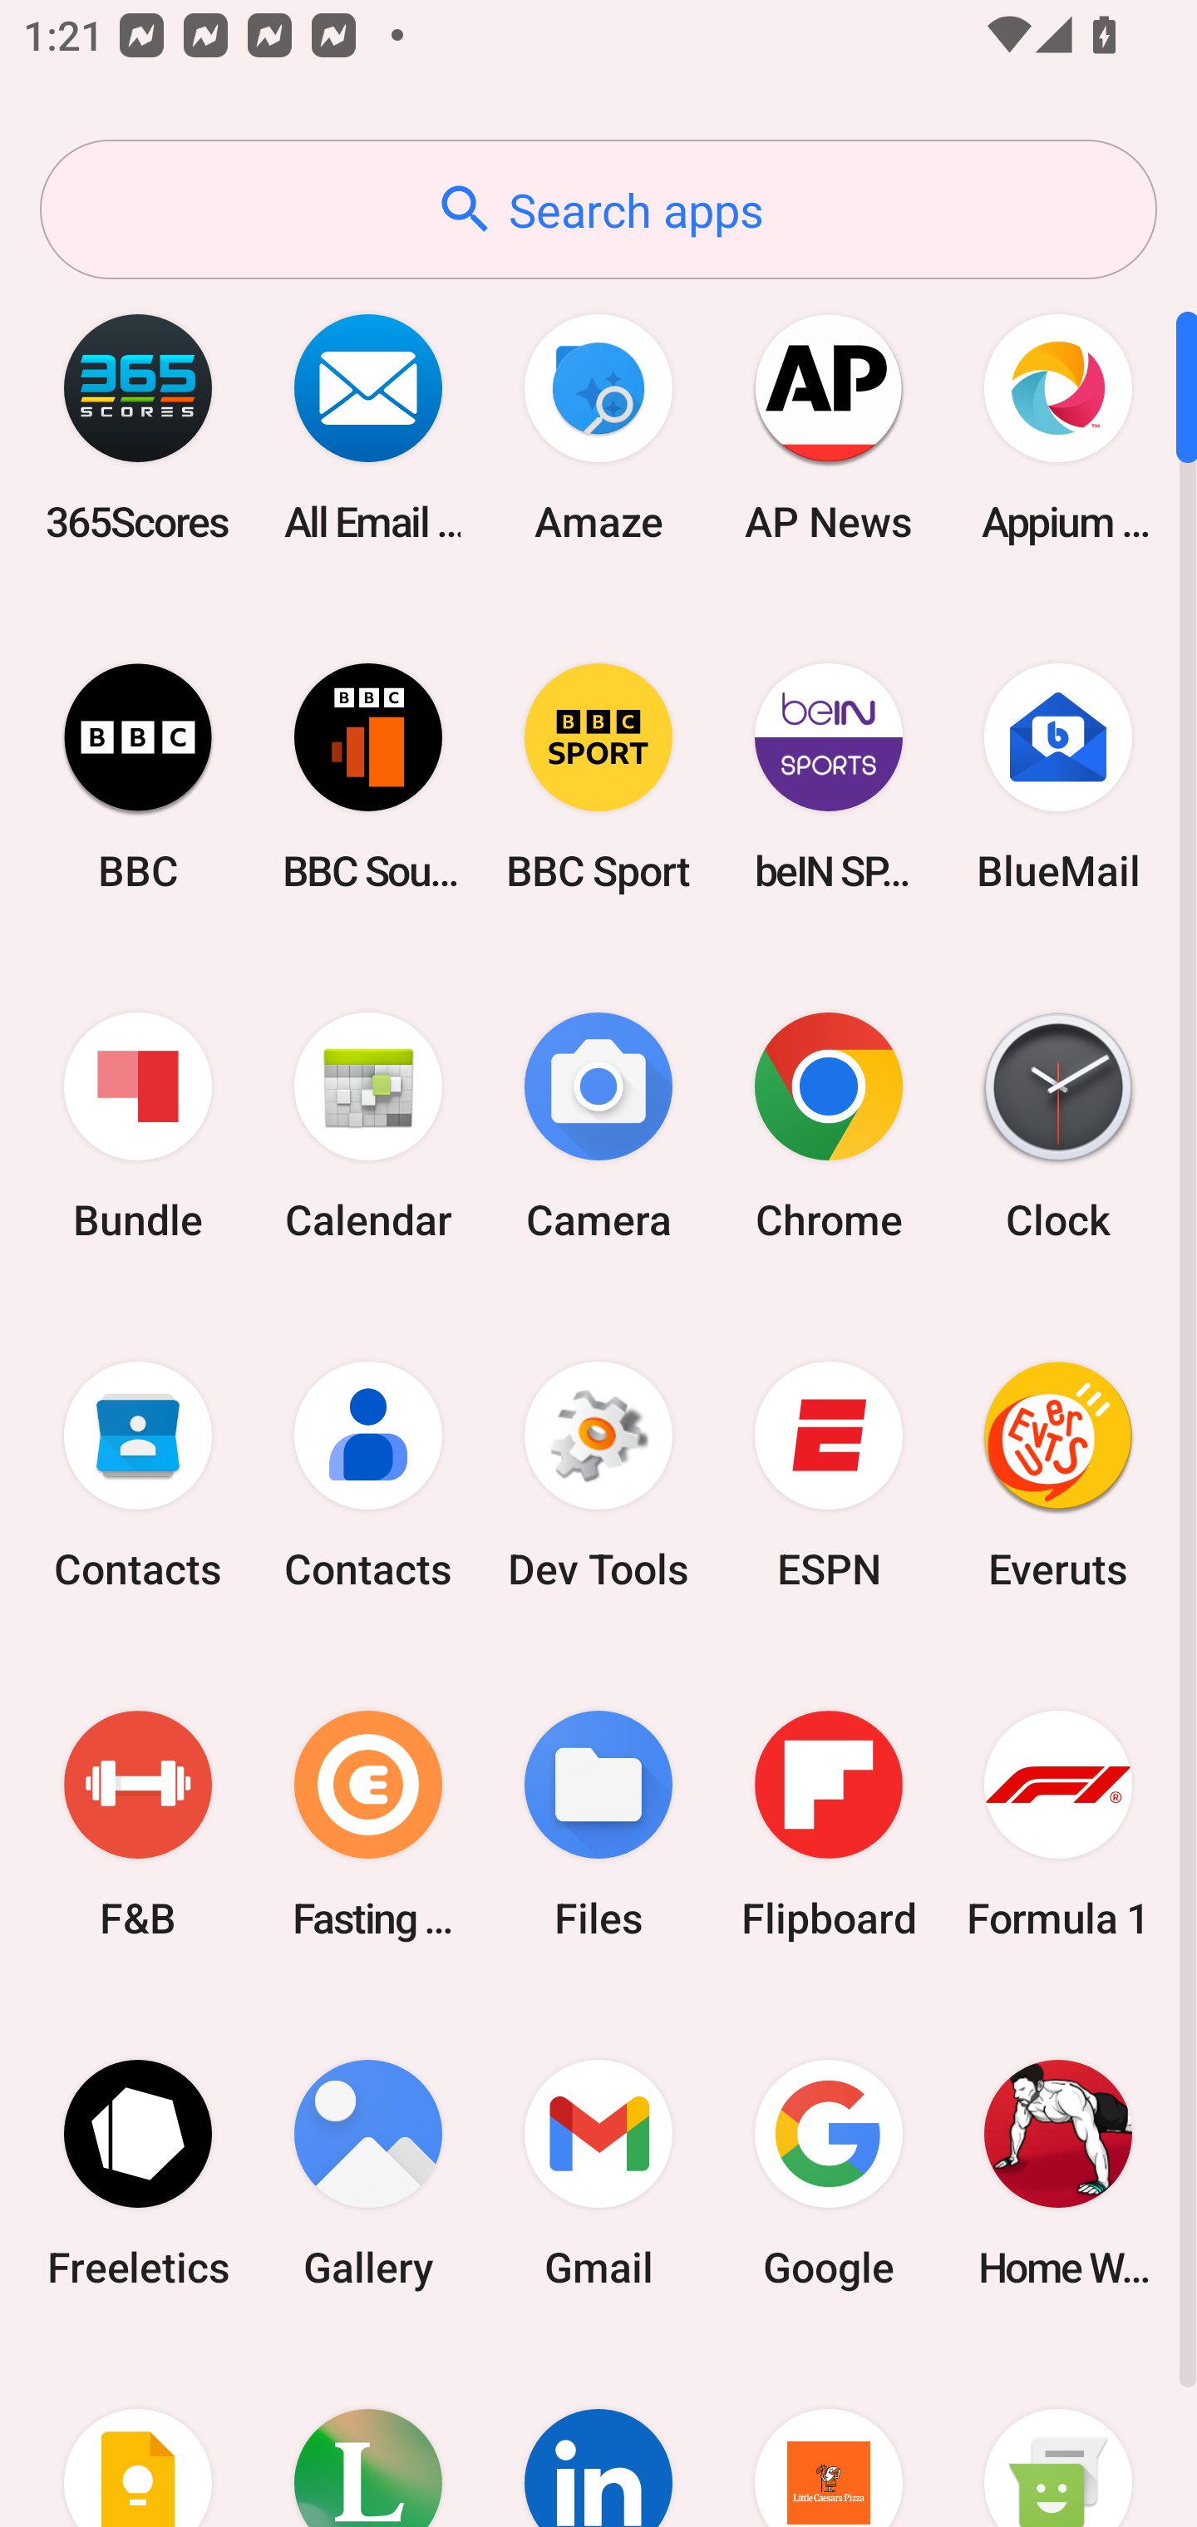  Describe the element at coordinates (1058, 2173) in the screenshot. I see `Home Workout` at that location.